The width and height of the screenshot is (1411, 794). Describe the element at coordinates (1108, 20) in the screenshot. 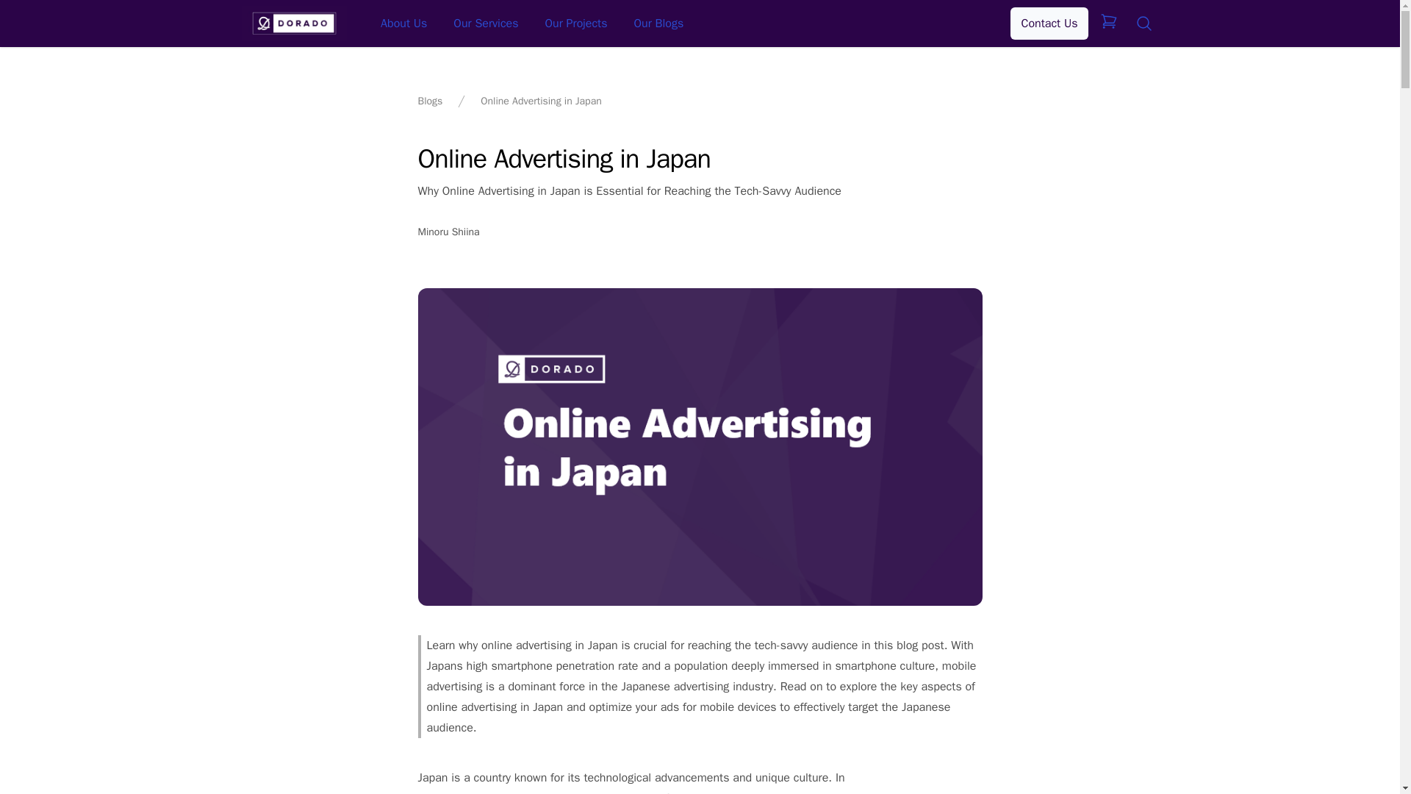

I see `items in cart, view bag` at that location.